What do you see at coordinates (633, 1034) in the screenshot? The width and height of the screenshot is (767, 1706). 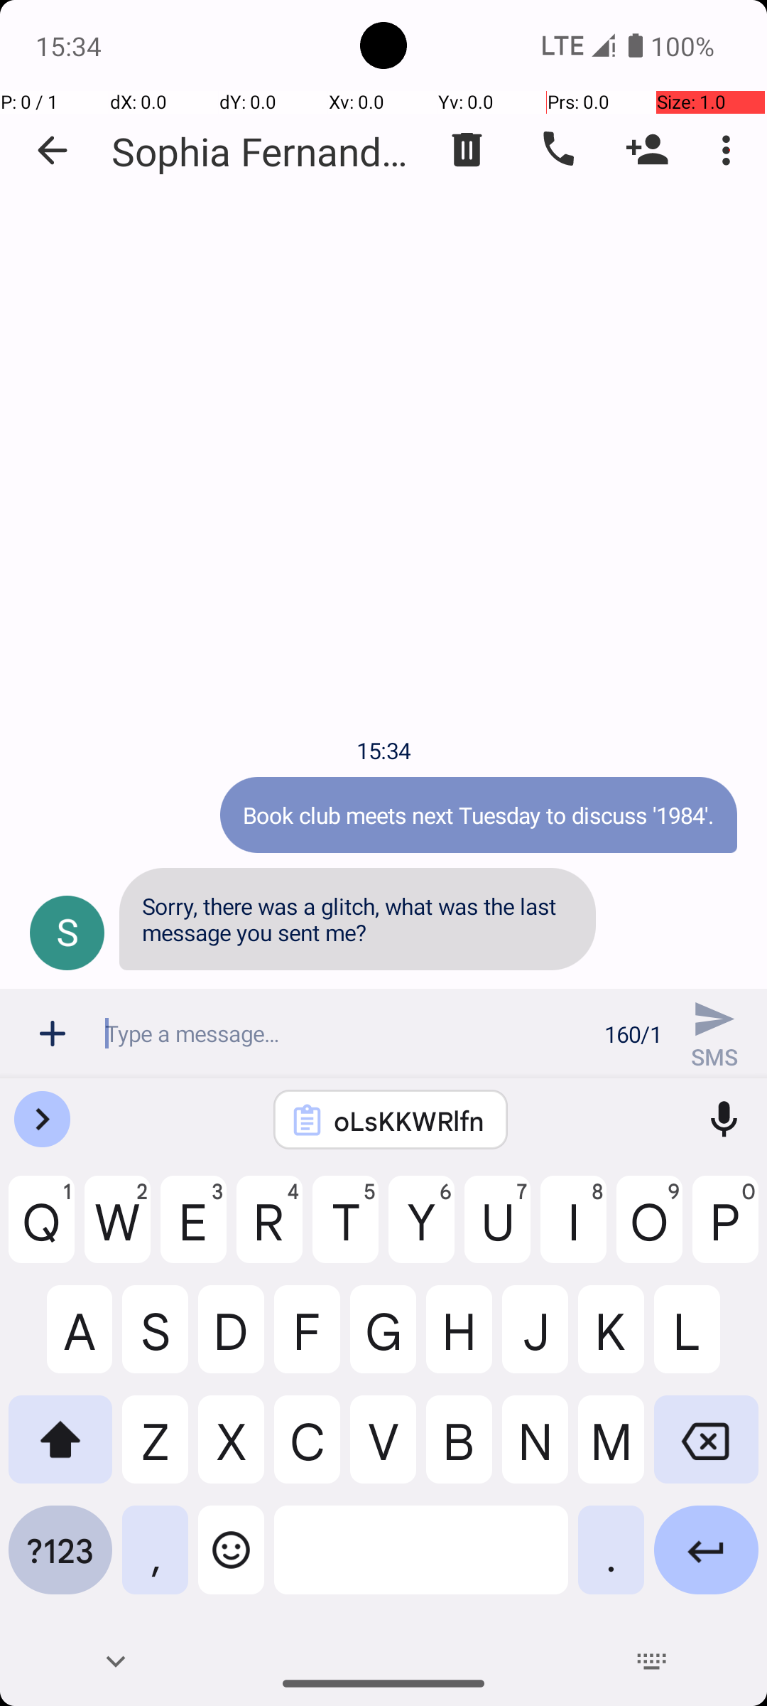 I see `160/1` at bounding box center [633, 1034].